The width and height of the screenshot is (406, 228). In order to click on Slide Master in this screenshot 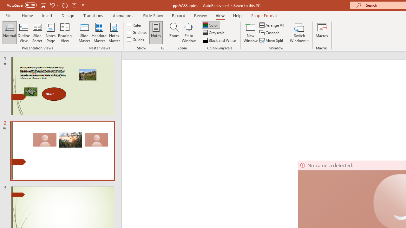, I will do `click(84, 32)`.